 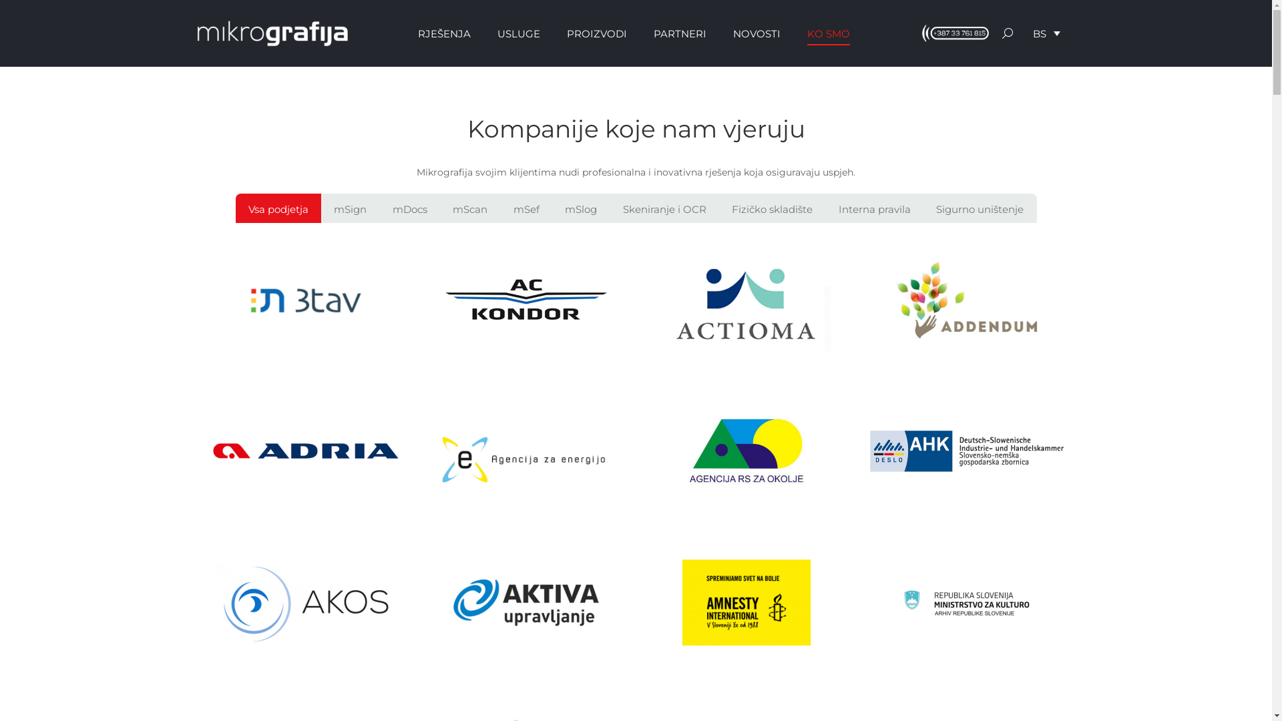 I want to click on Adria, so click(x=305, y=451).